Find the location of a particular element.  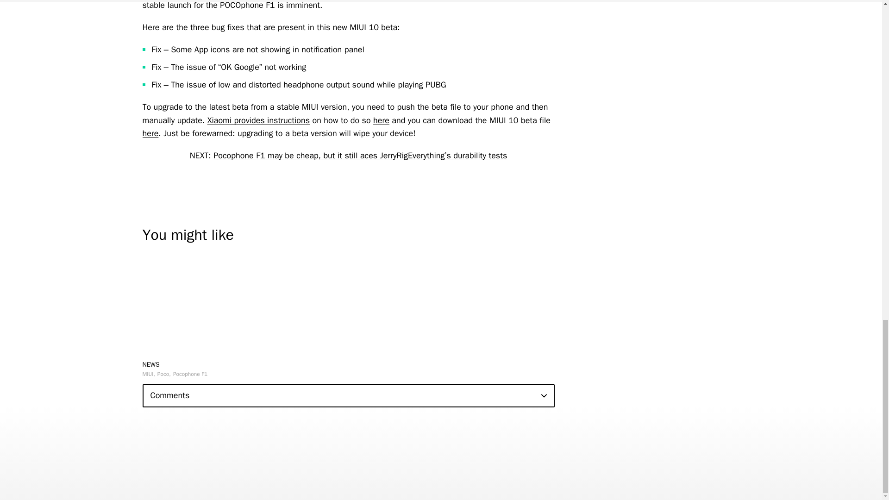

here is located at coordinates (150, 133).